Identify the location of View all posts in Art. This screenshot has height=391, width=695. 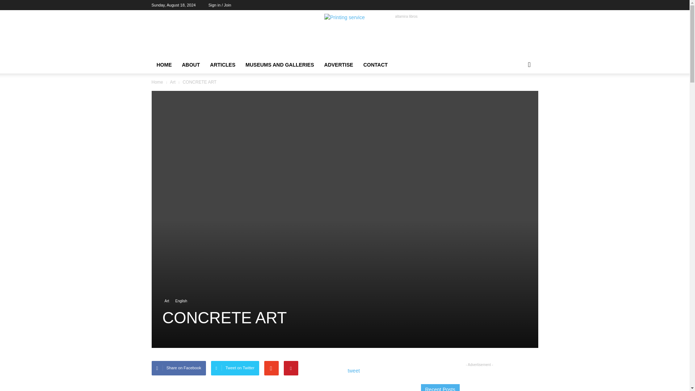
(172, 82).